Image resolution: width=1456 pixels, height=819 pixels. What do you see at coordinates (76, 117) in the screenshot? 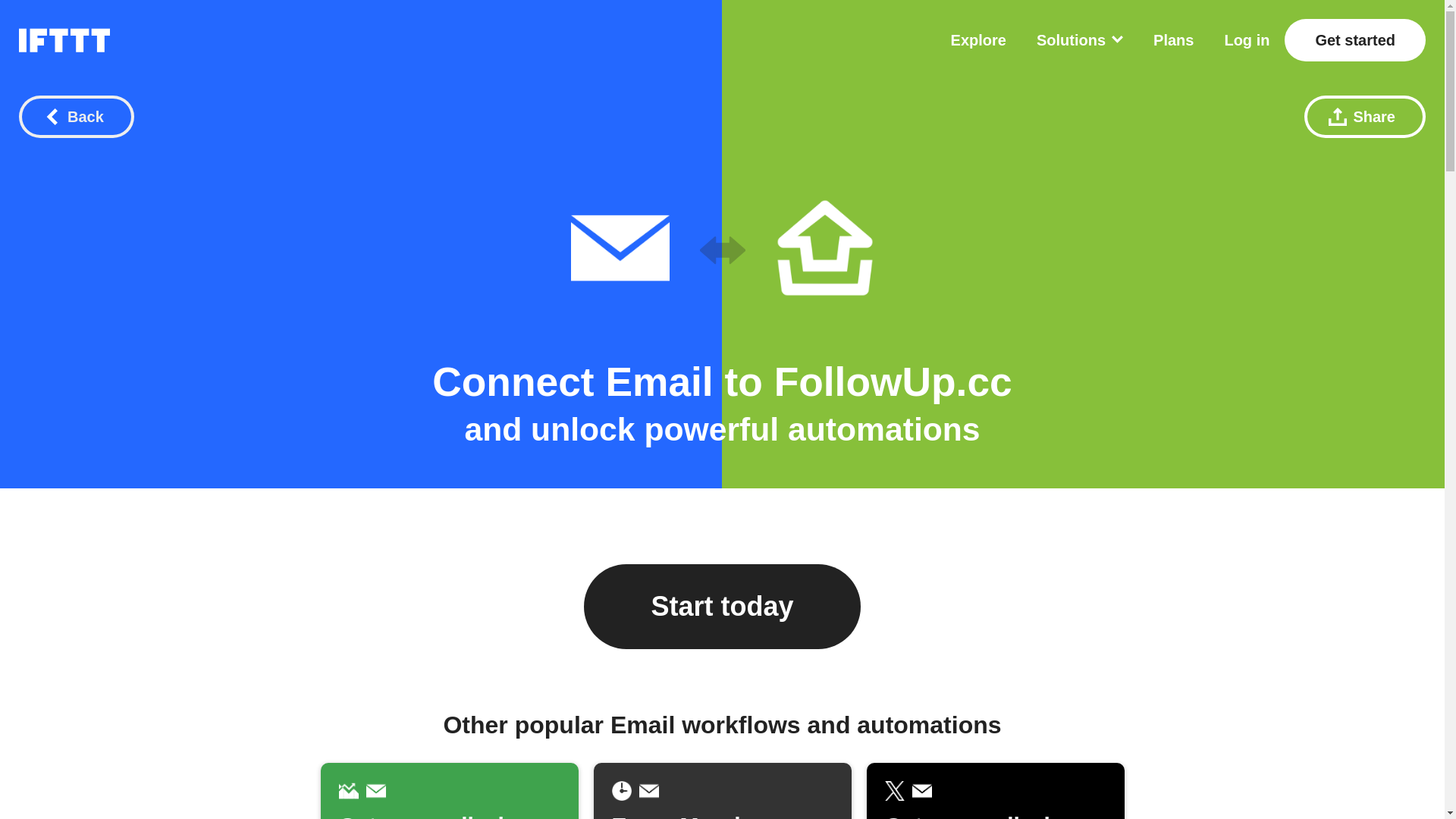
I see `Back` at bounding box center [76, 117].